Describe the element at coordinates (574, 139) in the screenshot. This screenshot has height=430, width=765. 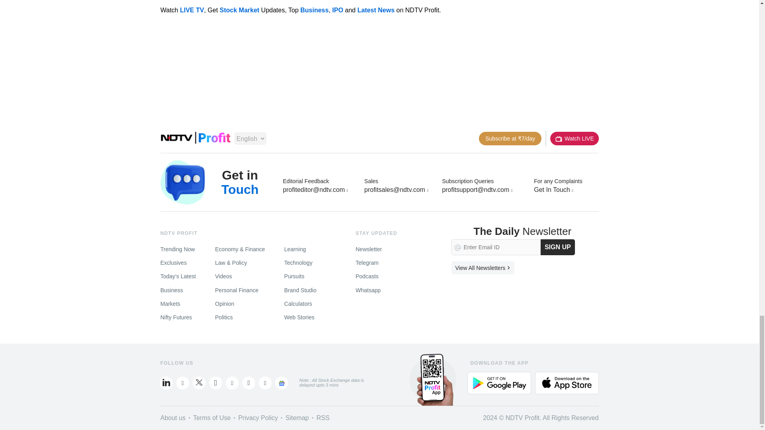
I see `Live TV` at that location.